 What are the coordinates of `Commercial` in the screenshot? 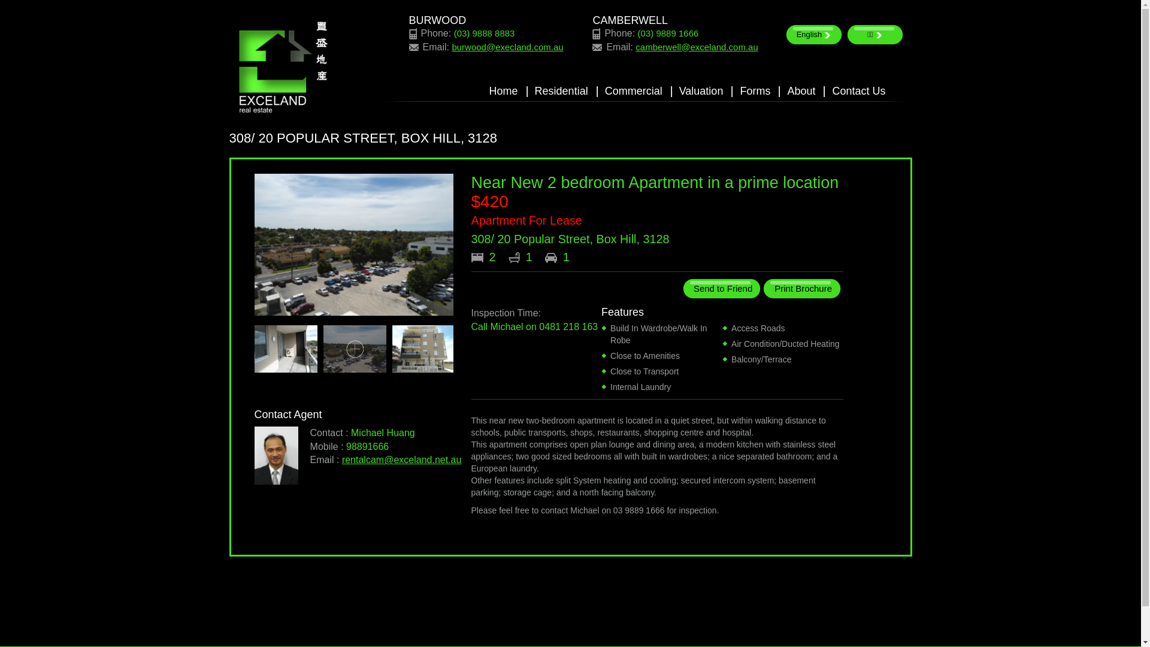 It's located at (634, 92).